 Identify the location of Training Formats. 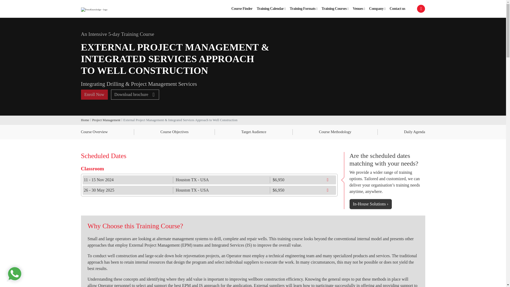
(303, 9).